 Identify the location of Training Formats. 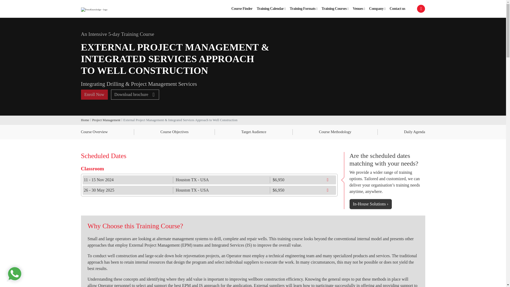
(303, 9).